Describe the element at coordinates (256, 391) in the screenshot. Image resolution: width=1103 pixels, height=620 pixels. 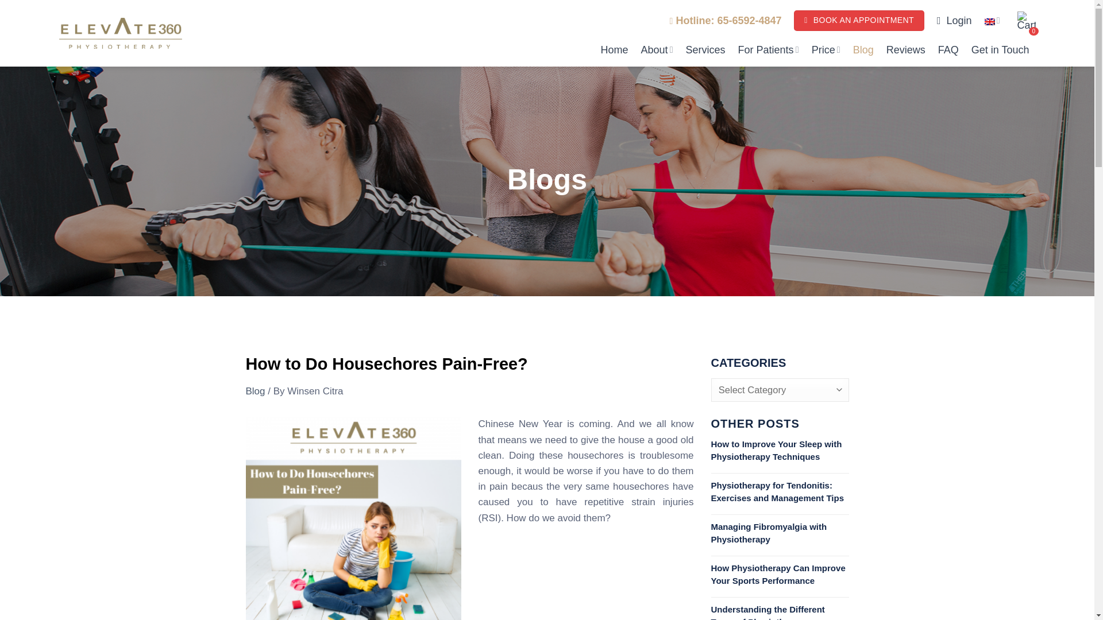
I see `Blog` at that location.